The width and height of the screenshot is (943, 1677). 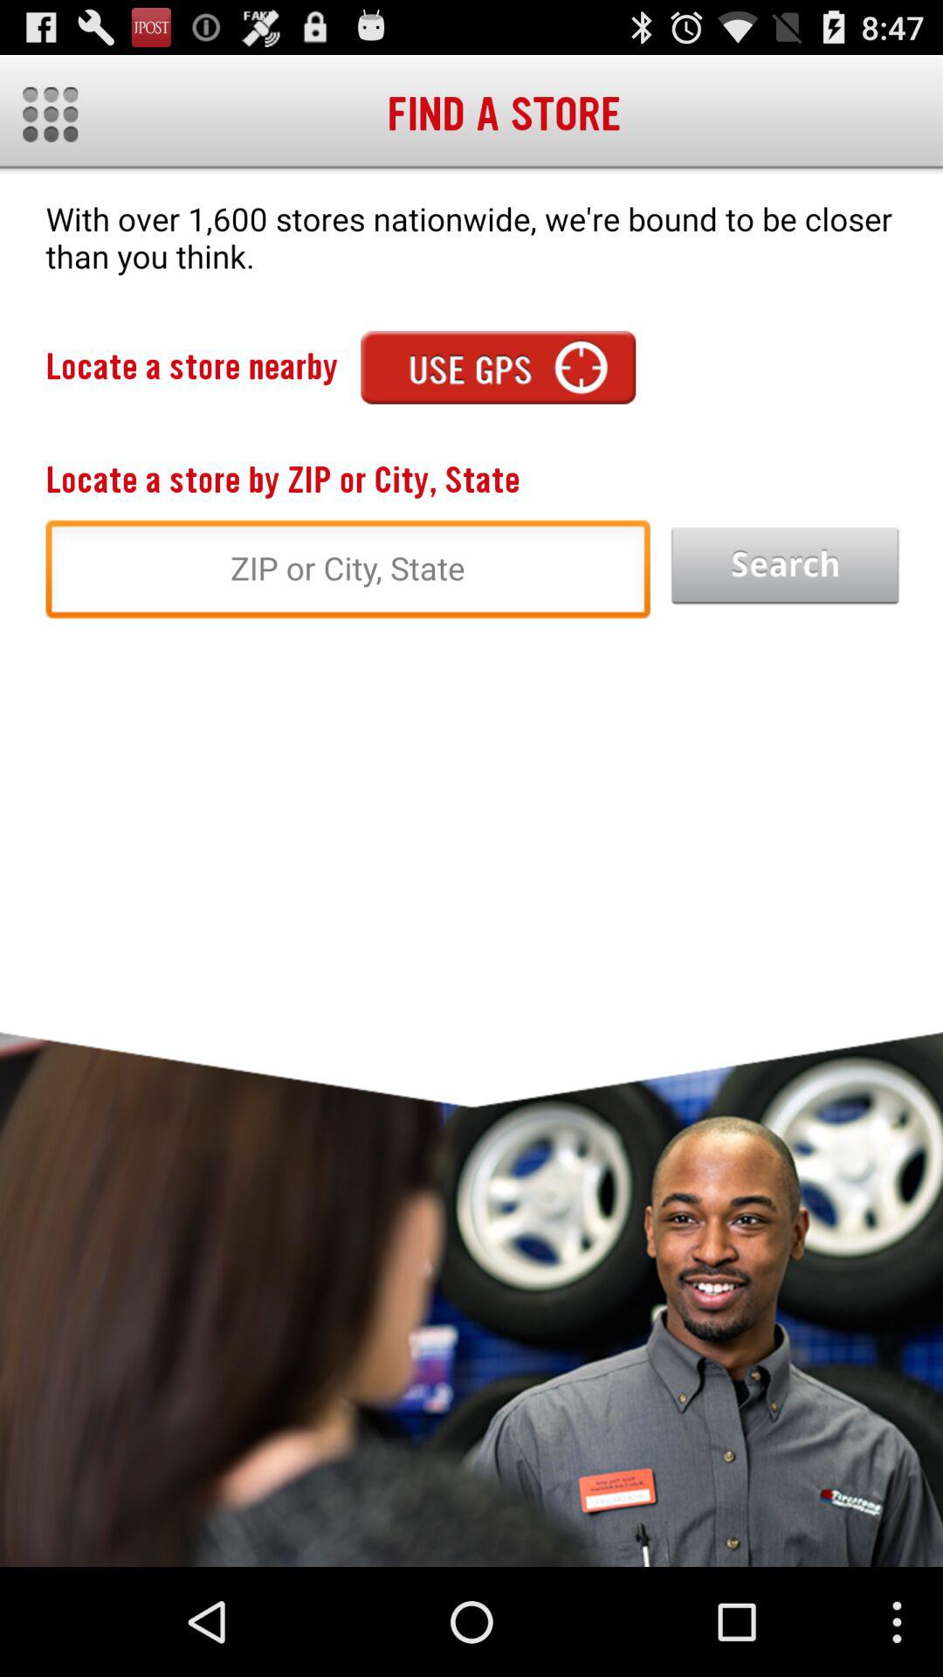 What do you see at coordinates (498, 367) in the screenshot?
I see `press the app to the right of the locate a store` at bounding box center [498, 367].